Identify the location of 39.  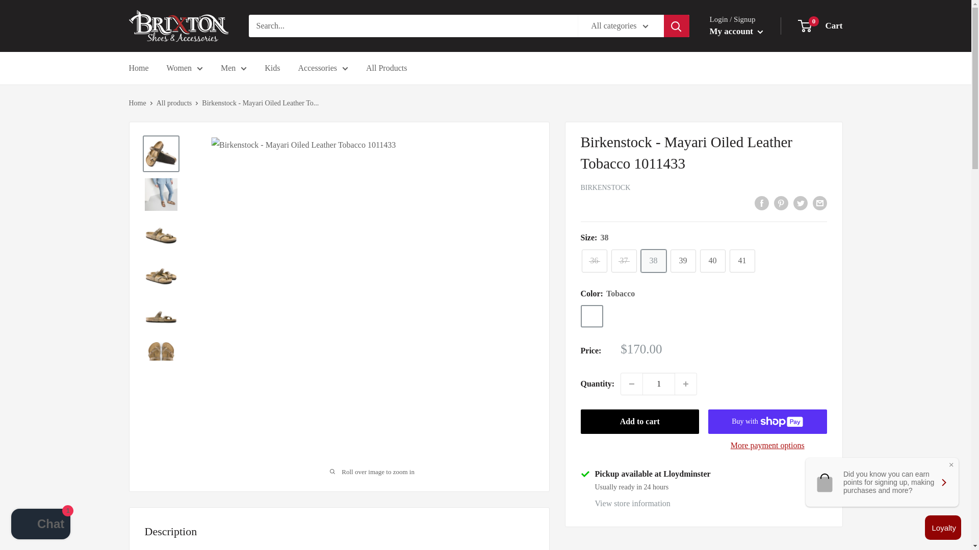
(682, 261).